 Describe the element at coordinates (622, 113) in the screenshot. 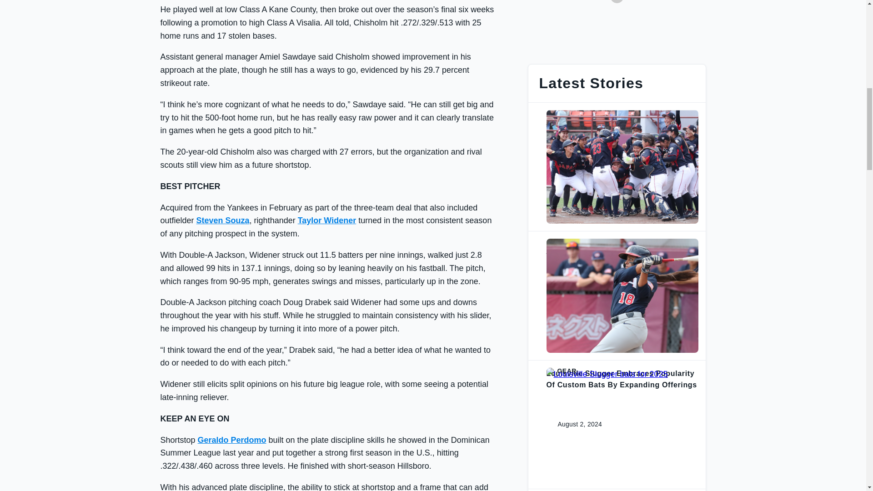

I see `Post category` at that location.